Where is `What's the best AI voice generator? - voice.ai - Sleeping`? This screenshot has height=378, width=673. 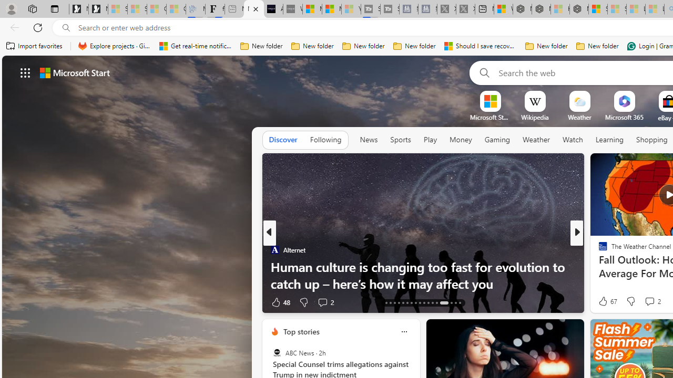
What's the best AI voice generator? - voice.ai - Sleeping is located at coordinates (292, 9).